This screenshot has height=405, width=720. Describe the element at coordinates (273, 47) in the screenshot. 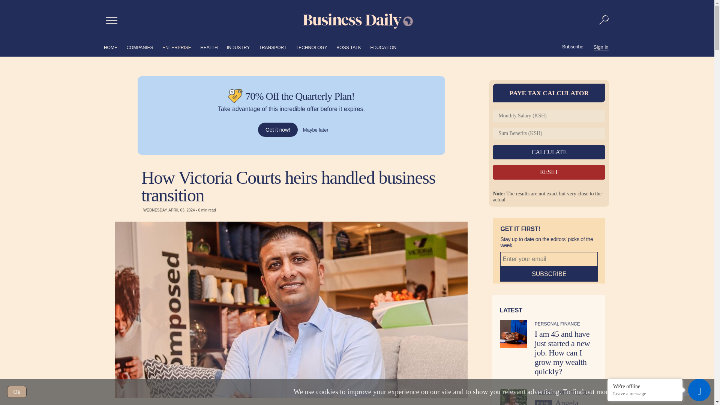

I see `TRANSPORT` at that location.